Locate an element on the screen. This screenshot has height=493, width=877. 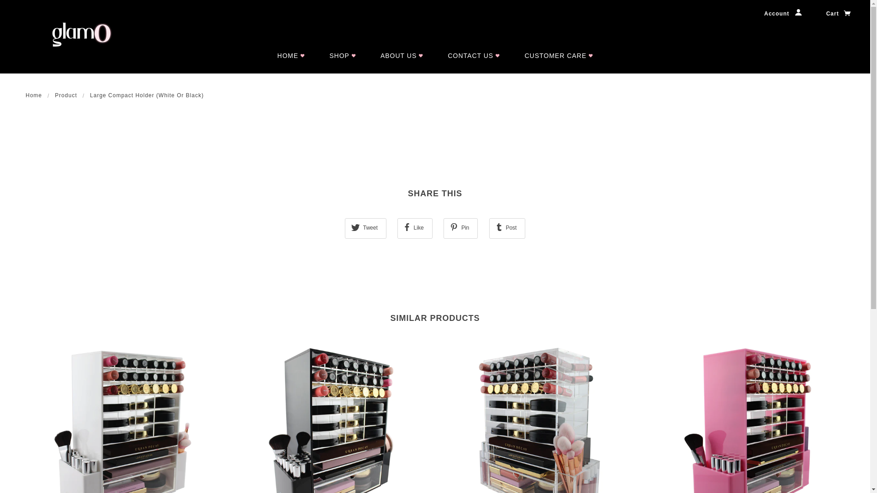
Post is located at coordinates (507, 228).